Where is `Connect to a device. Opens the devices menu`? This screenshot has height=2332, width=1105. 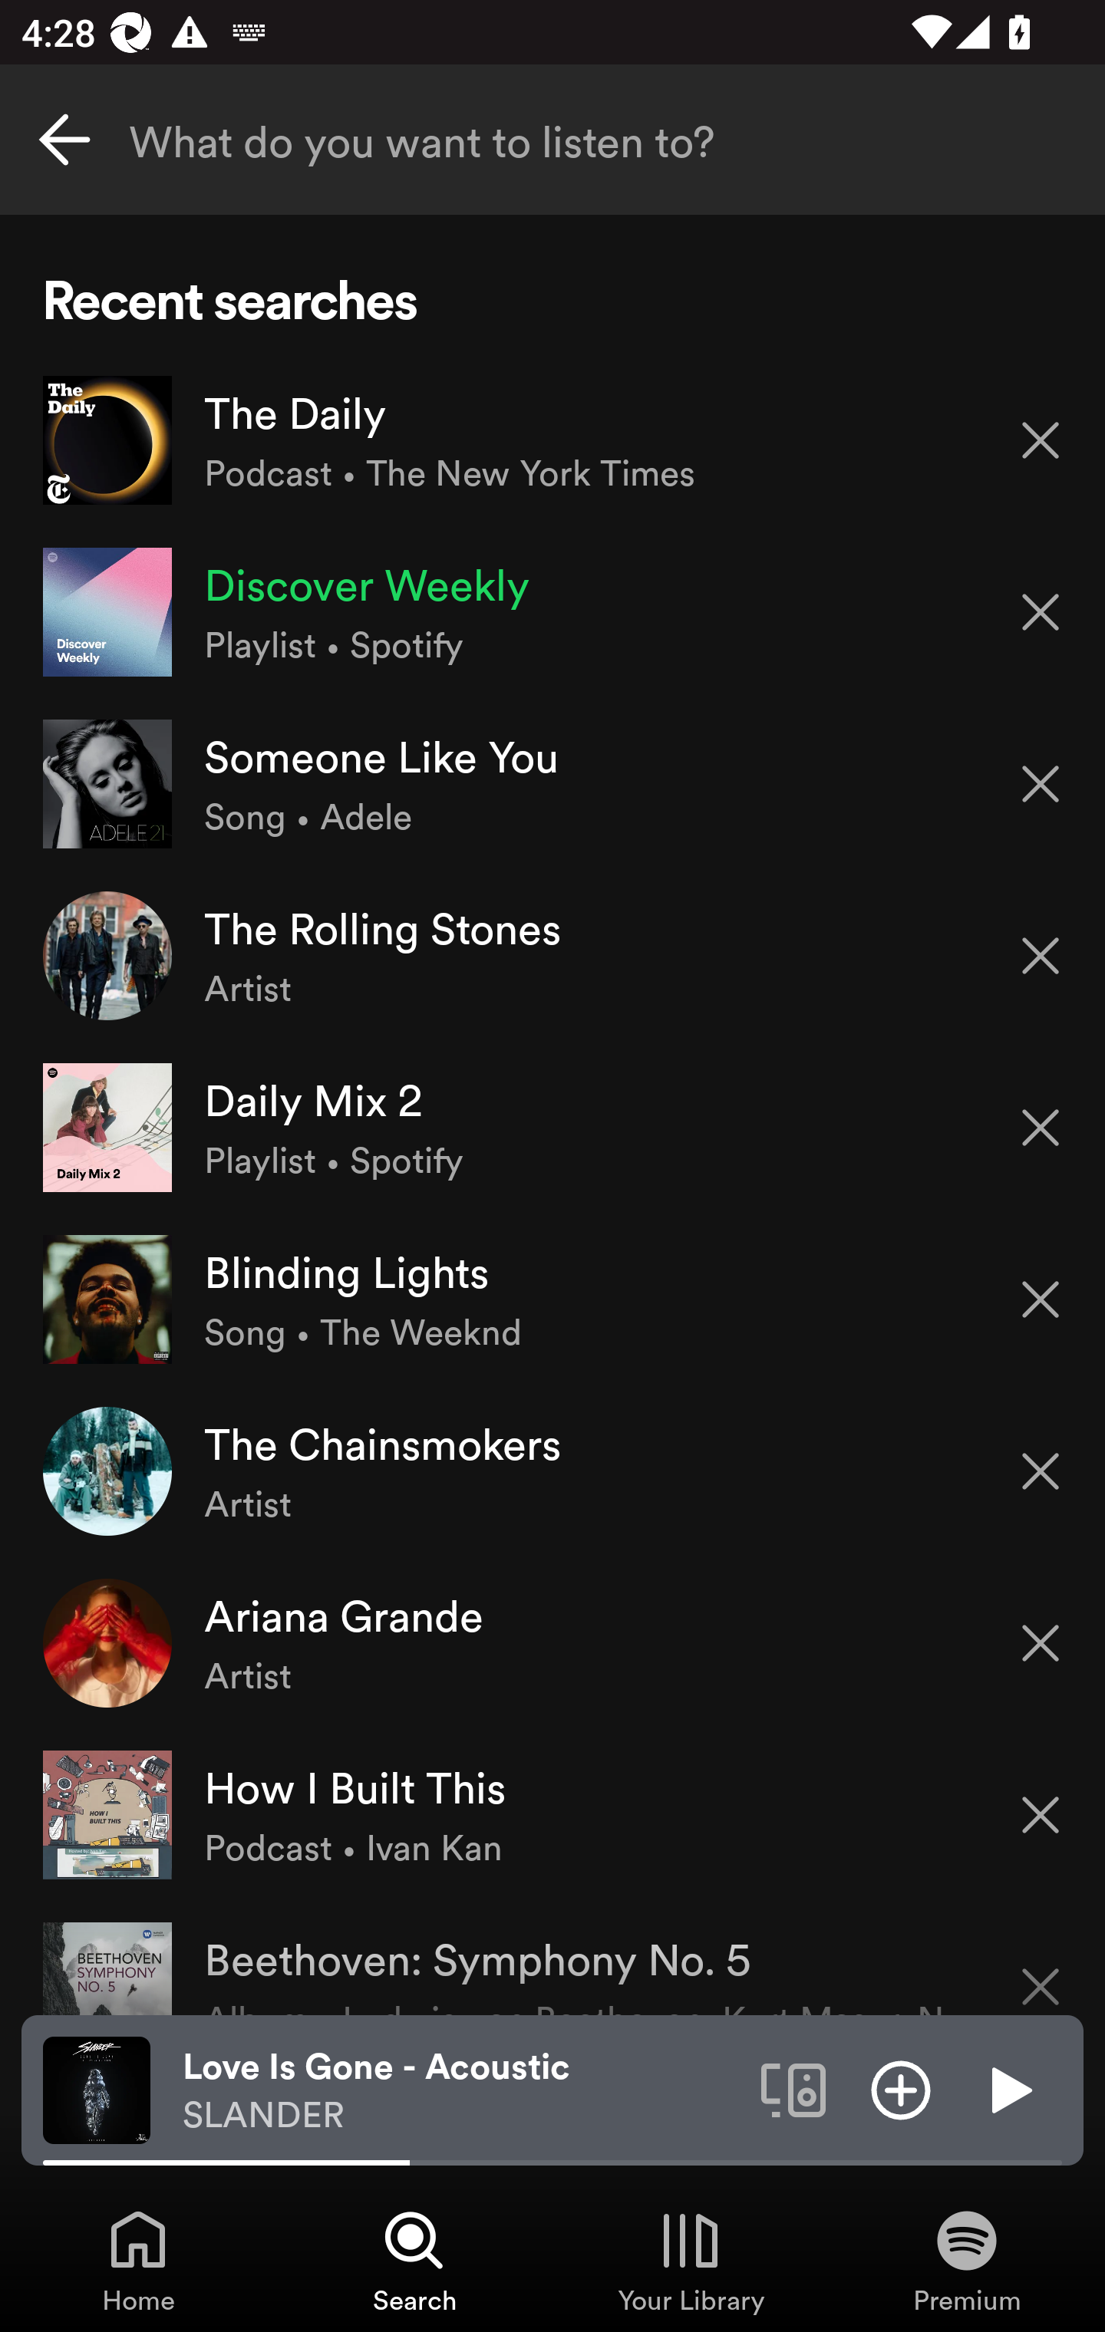
Connect to a device. Opens the devices menu is located at coordinates (793, 2089).